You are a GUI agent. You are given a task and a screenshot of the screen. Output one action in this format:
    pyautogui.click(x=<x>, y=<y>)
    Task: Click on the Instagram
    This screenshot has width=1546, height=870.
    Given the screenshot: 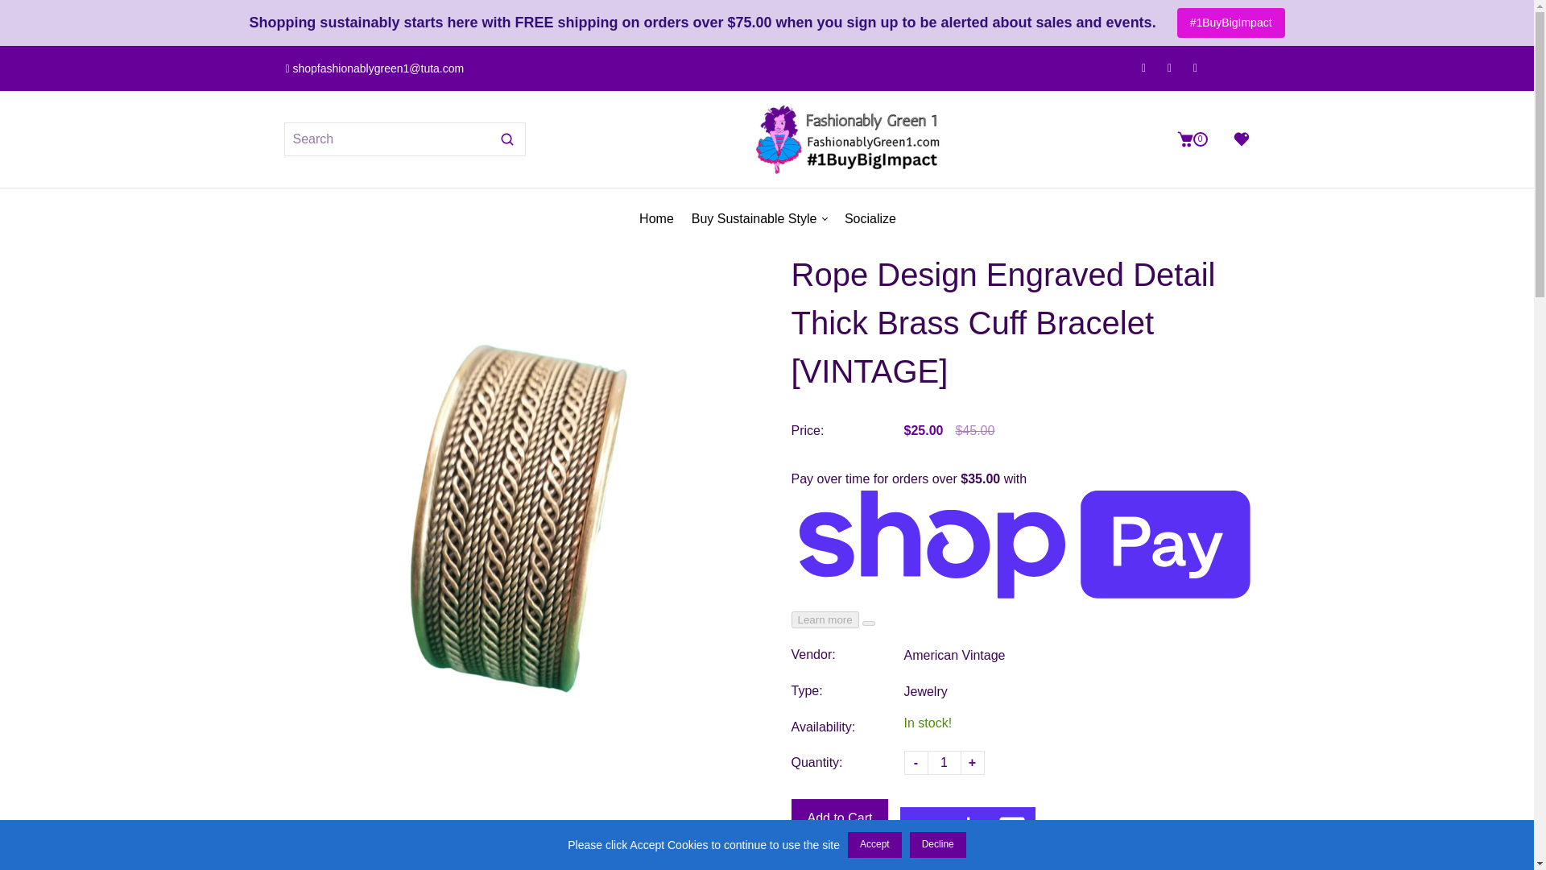 What is the action you would take?
    pyautogui.click(x=944, y=763)
    